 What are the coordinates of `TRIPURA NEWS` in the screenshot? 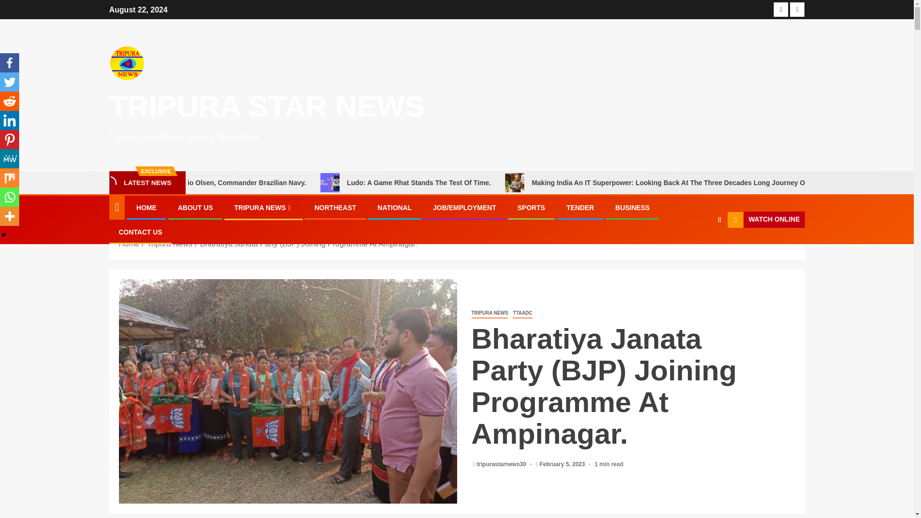 It's located at (263, 207).